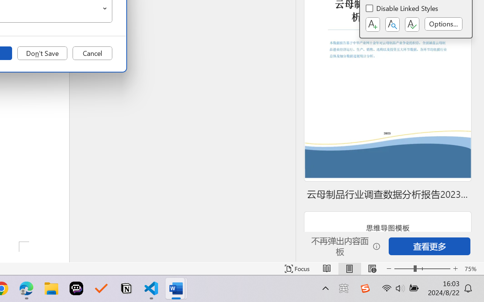  What do you see at coordinates (126, 288) in the screenshot?
I see `Notion` at bounding box center [126, 288].